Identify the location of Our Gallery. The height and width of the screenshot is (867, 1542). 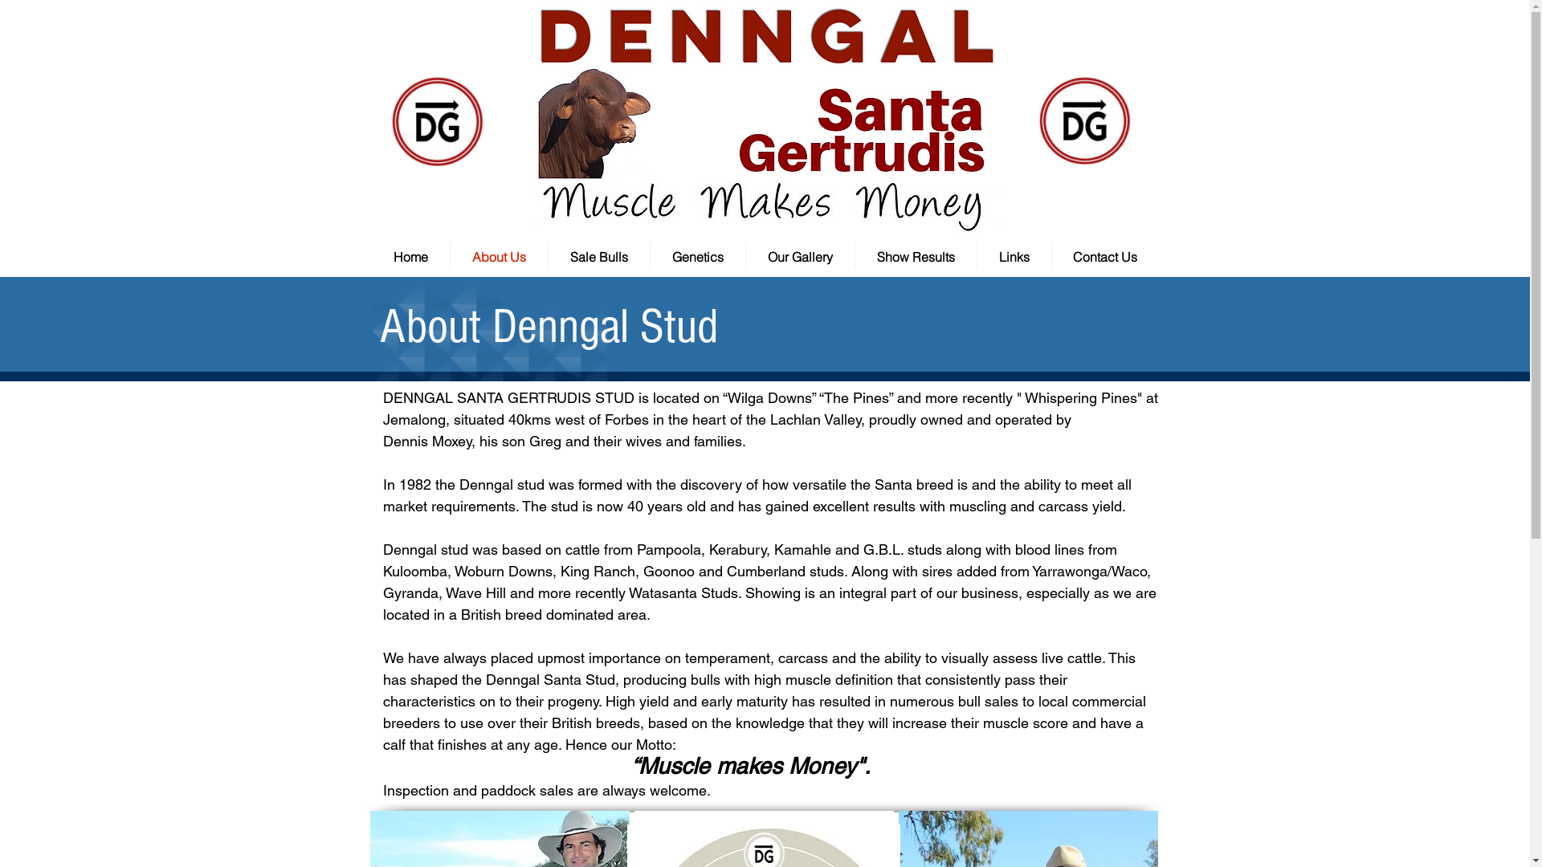
(800, 257).